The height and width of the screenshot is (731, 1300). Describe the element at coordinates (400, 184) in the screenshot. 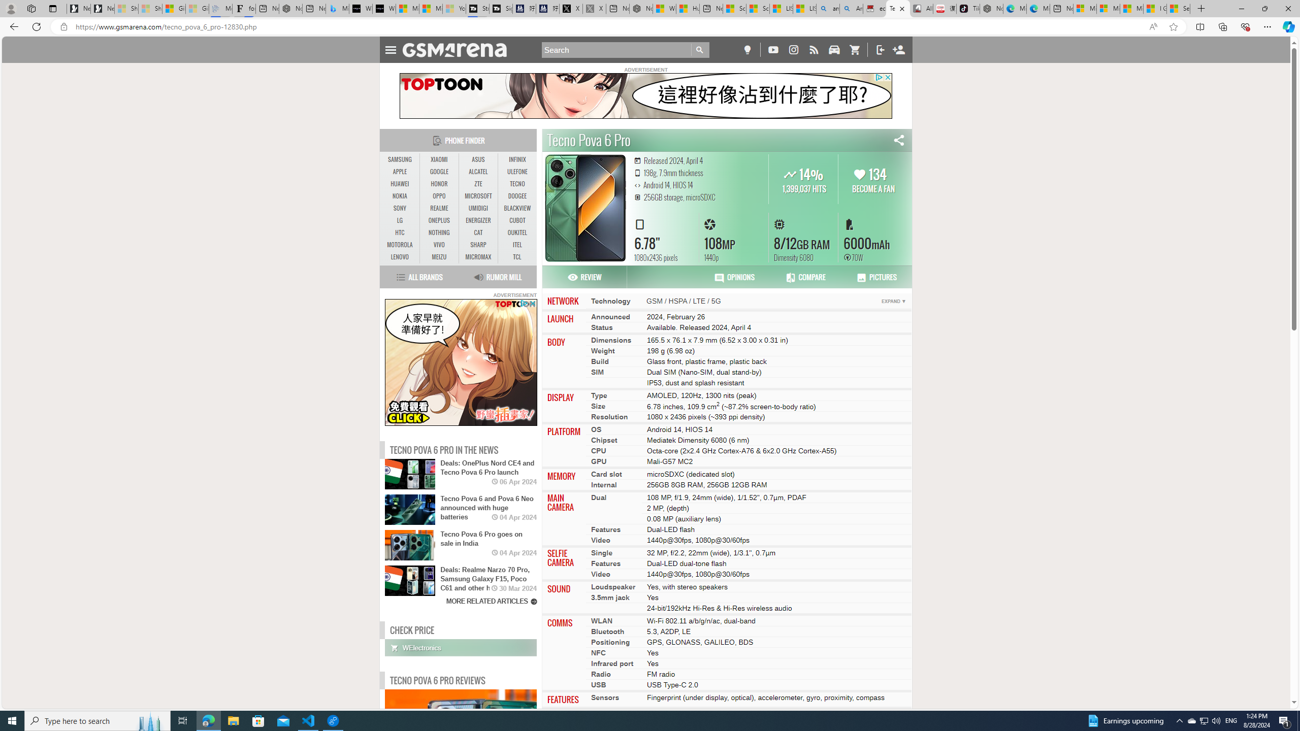

I see `HUAWEI` at that location.